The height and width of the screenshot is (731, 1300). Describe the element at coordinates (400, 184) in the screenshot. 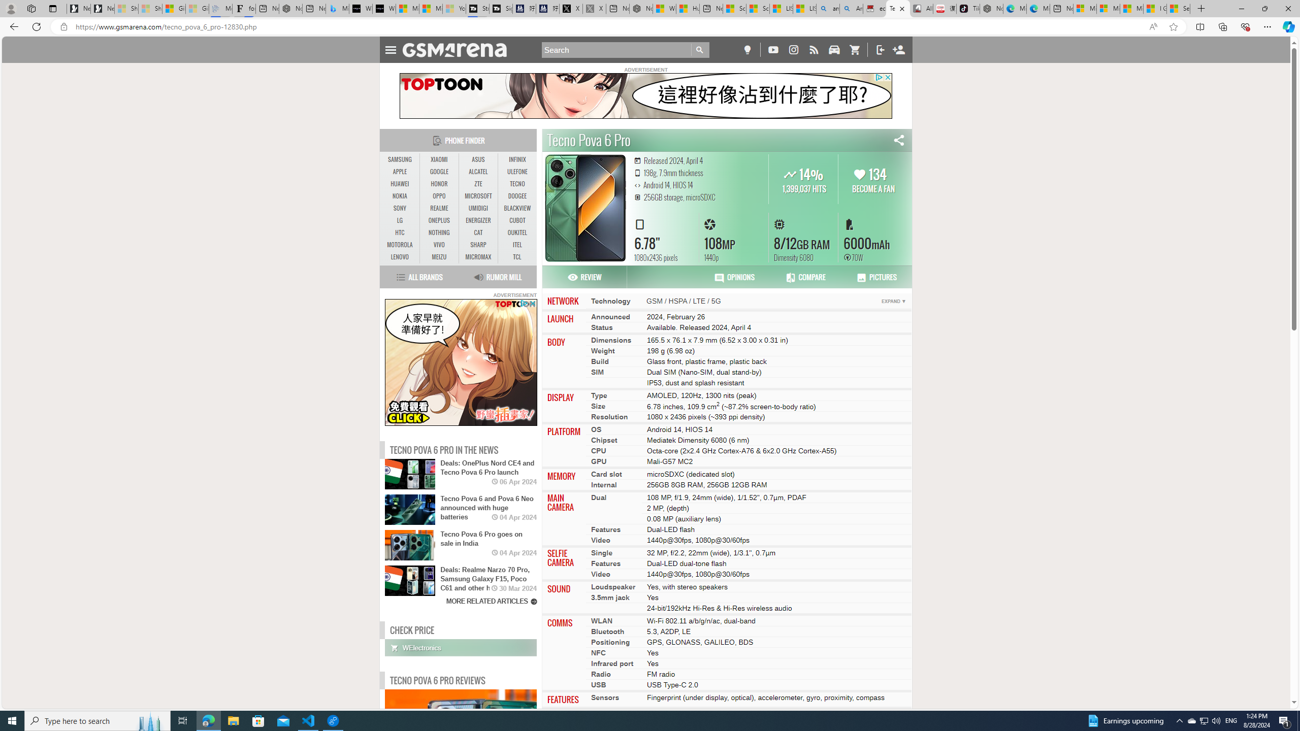

I see `HUAWEI` at that location.